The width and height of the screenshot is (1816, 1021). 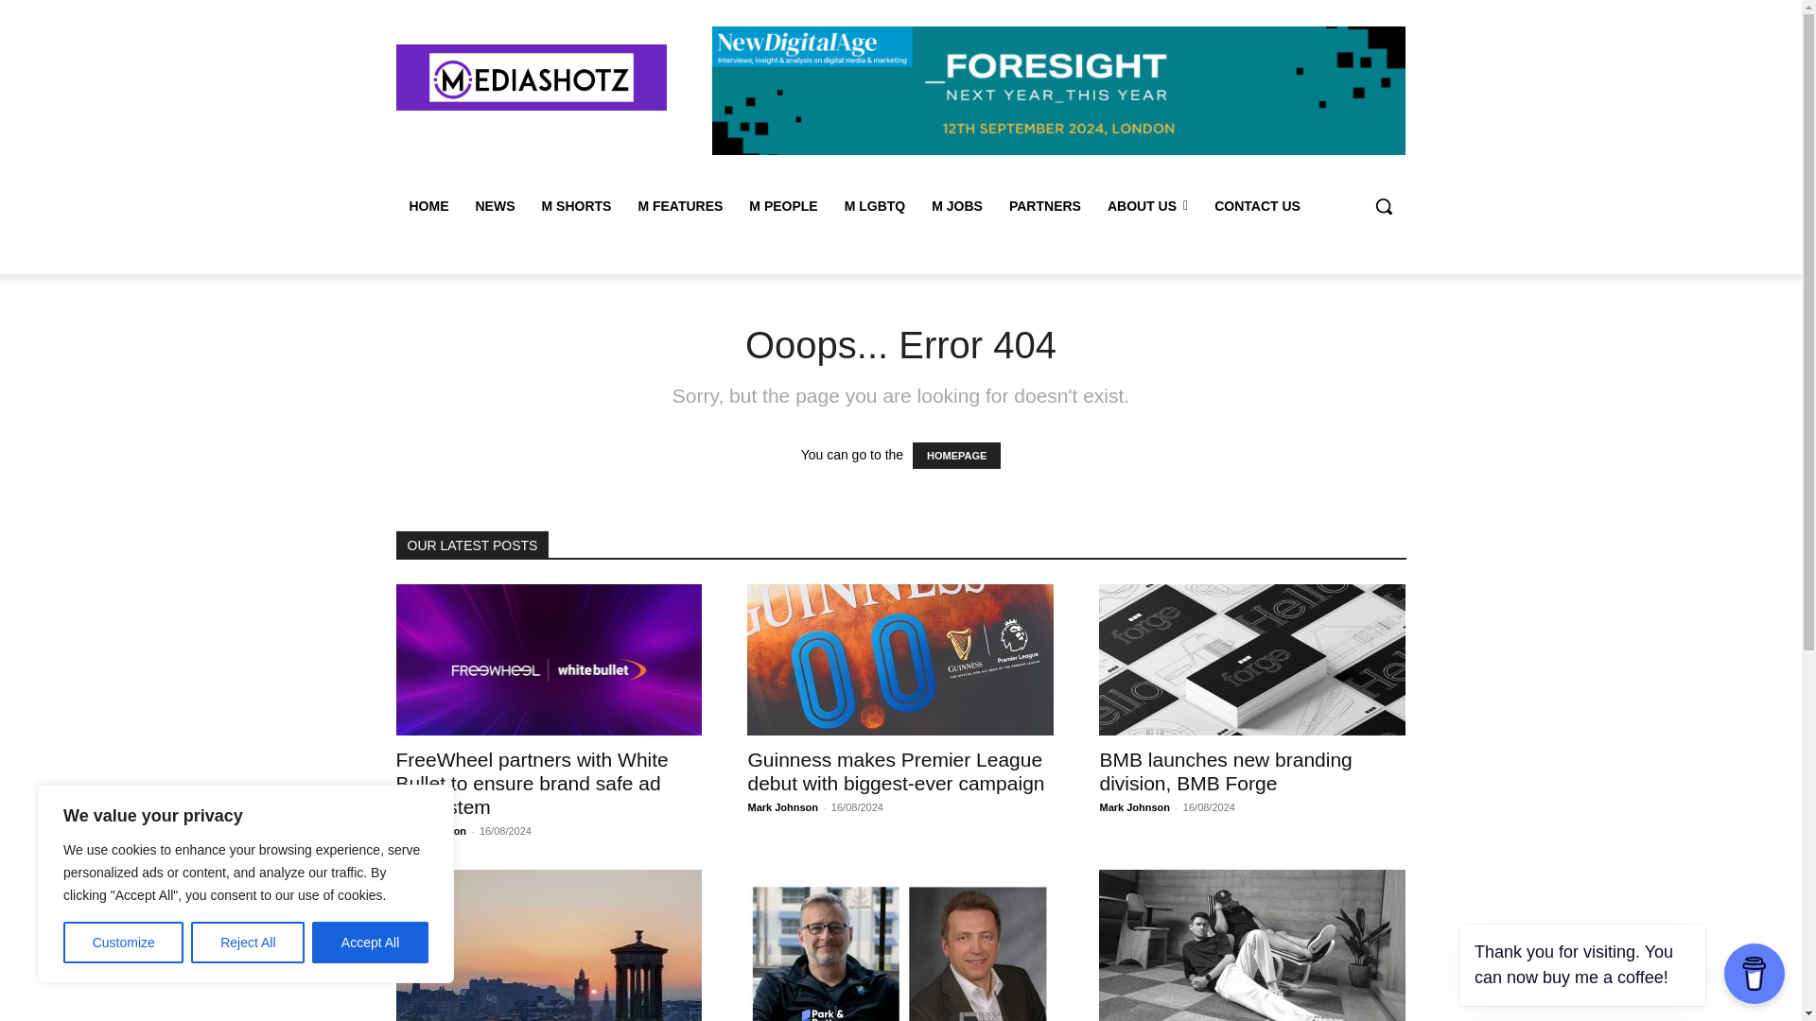 What do you see at coordinates (248, 943) in the screenshot?
I see `Reject All` at bounding box center [248, 943].